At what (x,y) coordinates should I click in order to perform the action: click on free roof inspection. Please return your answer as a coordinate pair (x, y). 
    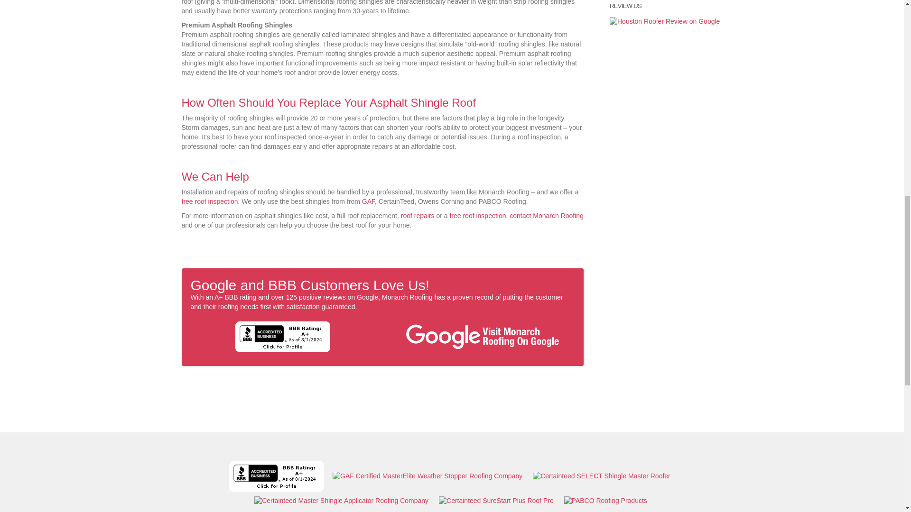
    Looking at the image, I should click on (477, 216).